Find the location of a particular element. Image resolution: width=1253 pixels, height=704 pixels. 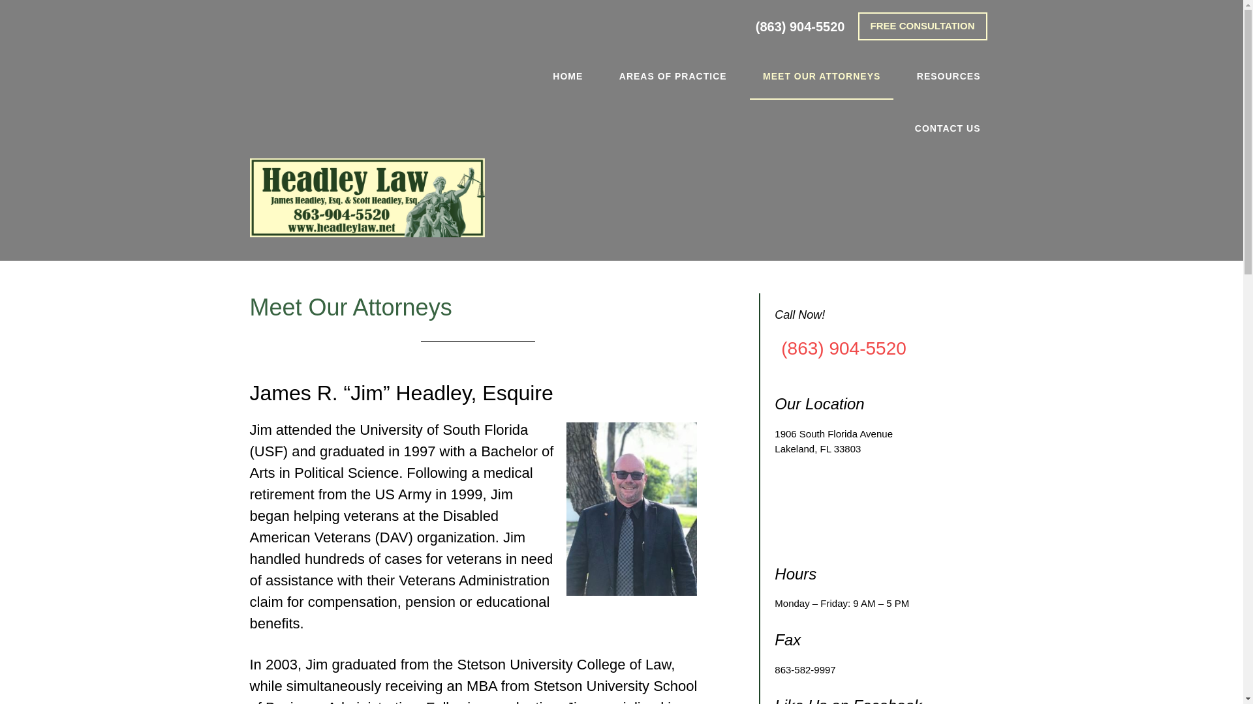

CONTACT US is located at coordinates (948, 128).